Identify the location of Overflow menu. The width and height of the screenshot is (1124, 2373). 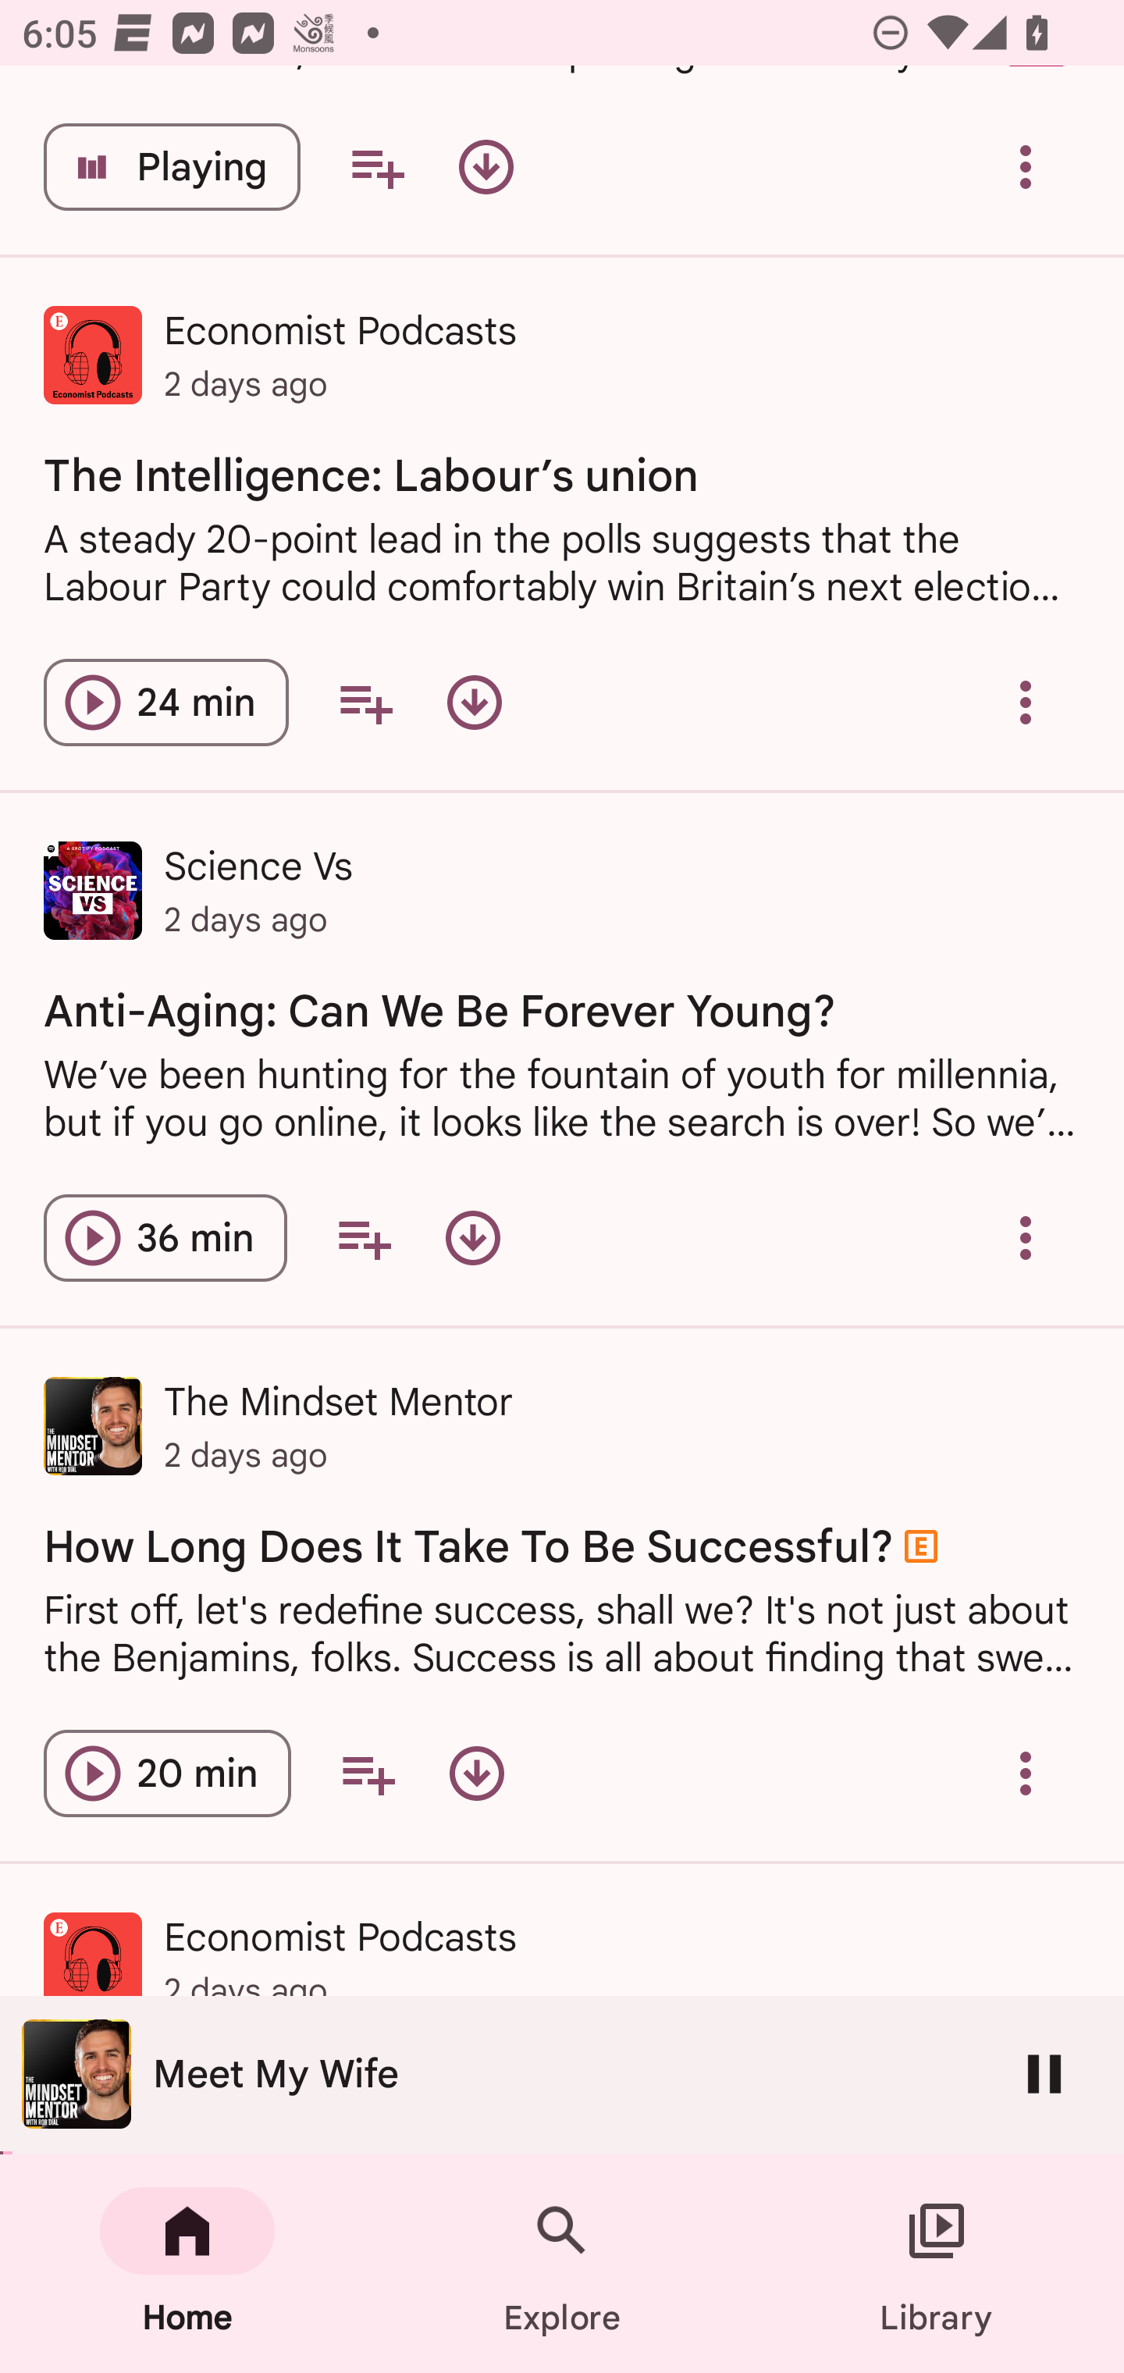
(1026, 1236).